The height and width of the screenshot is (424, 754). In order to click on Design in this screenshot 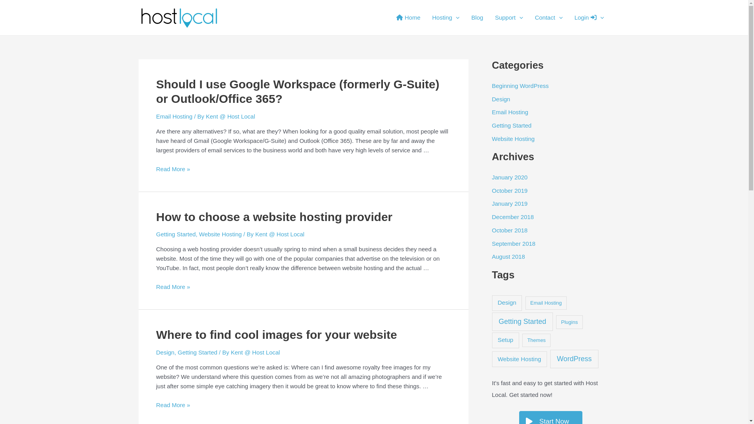, I will do `click(507, 303)`.